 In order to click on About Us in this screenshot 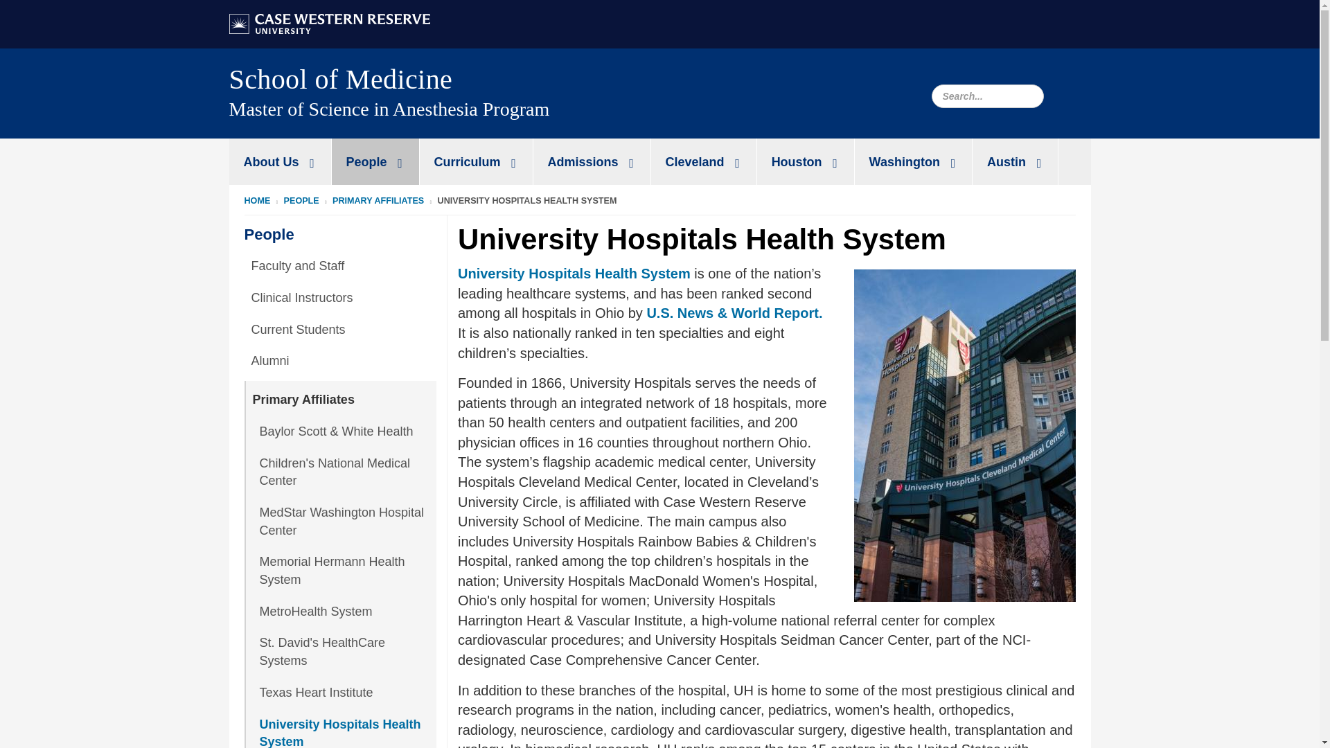, I will do `click(279, 161)`.